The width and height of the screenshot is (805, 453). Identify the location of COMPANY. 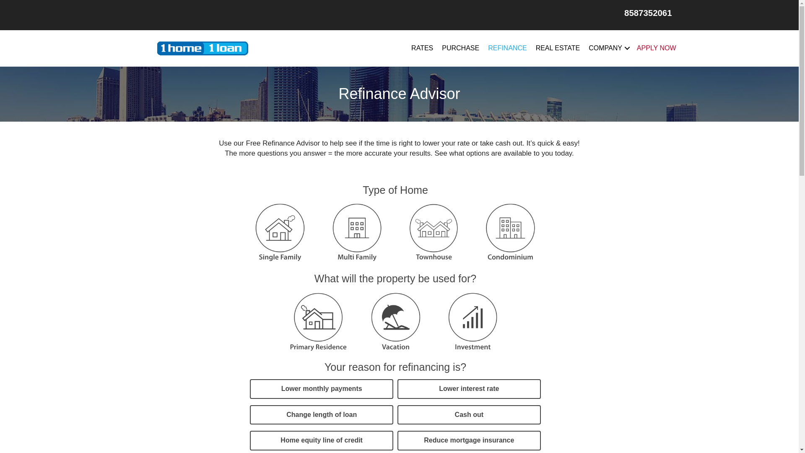
(608, 48).